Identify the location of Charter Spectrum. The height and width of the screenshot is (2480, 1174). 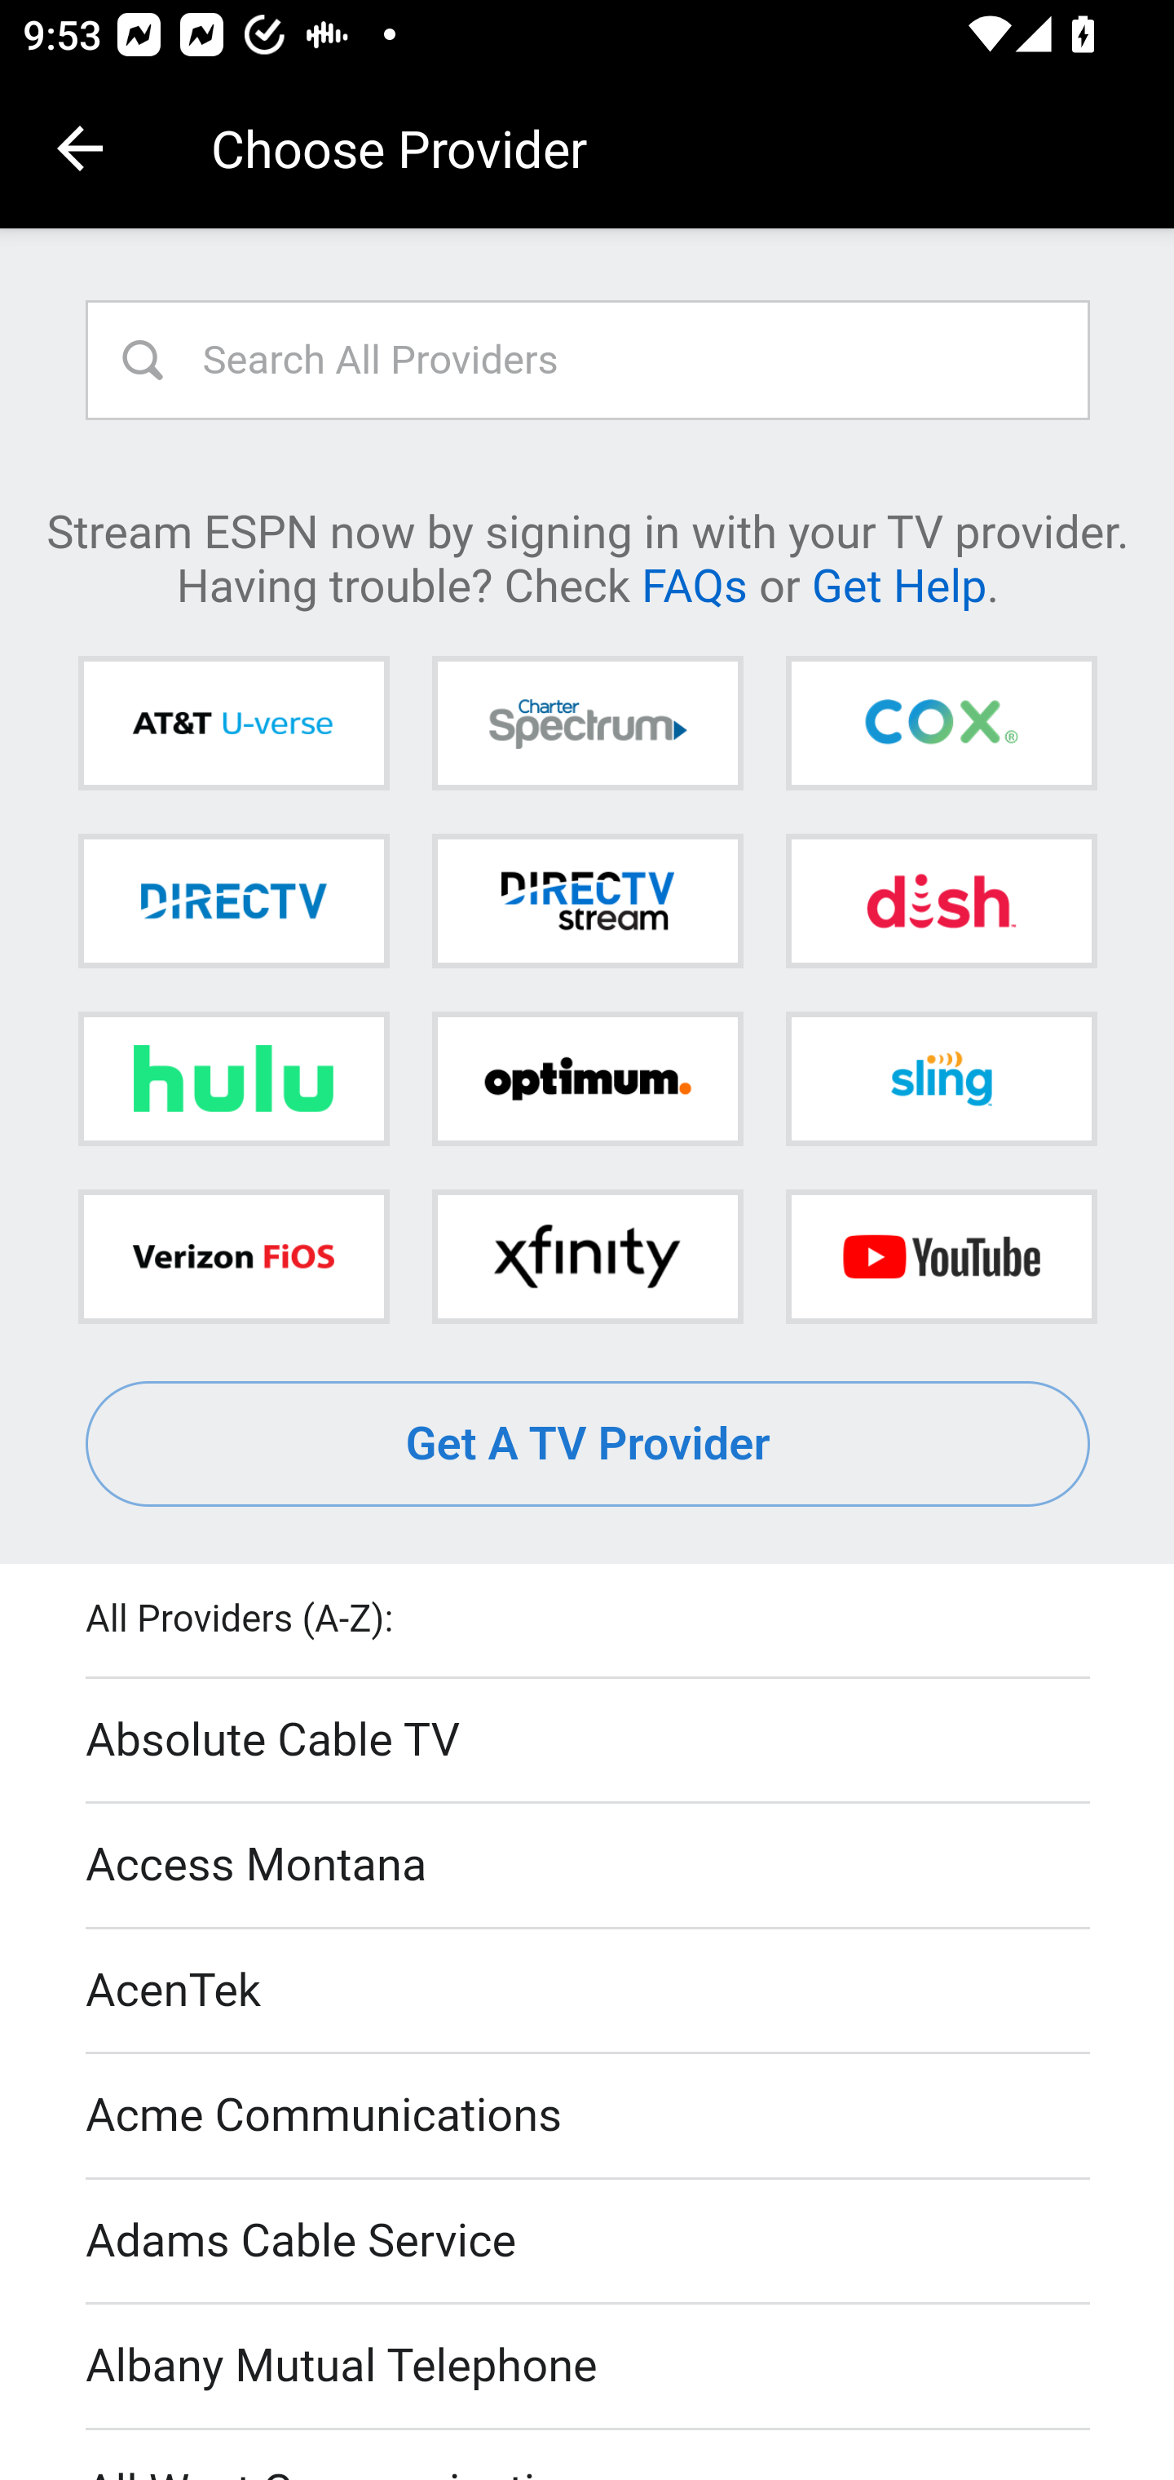
(587, 724).